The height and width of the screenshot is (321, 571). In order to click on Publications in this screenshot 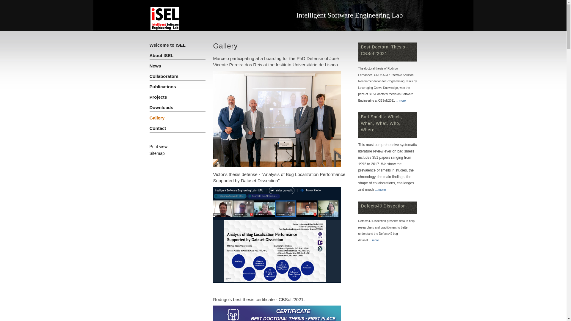, I will do `click(162, 87)`.